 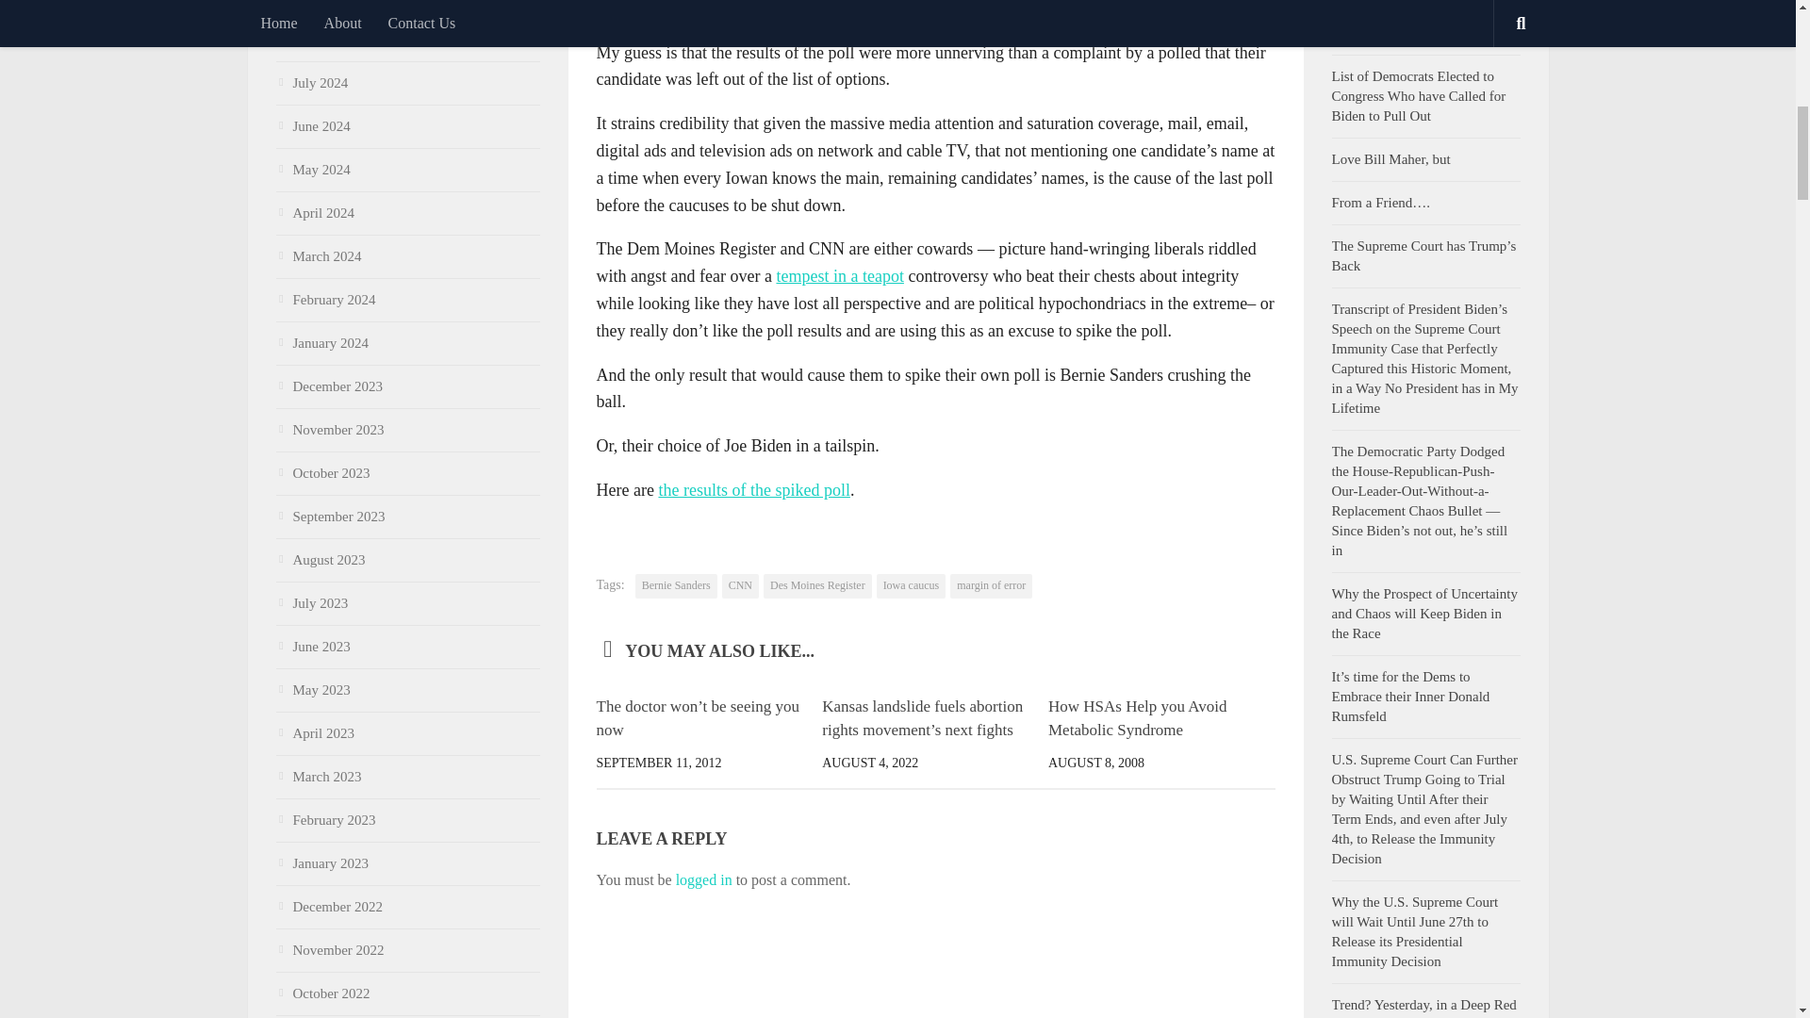 I want to click on How HSAs Help you Avoid Metabolic Syndrome, so click(x=1137, y=718).